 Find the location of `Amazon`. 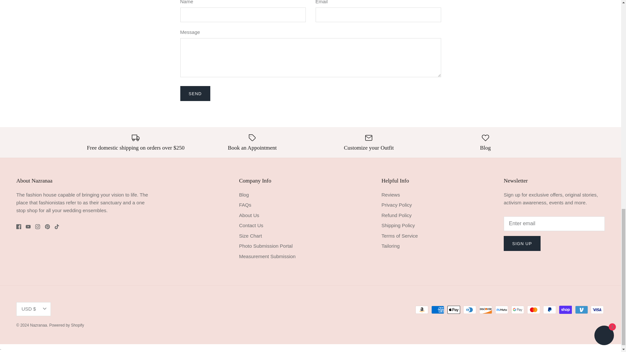

Amazon is located at coordinates (422, 310).